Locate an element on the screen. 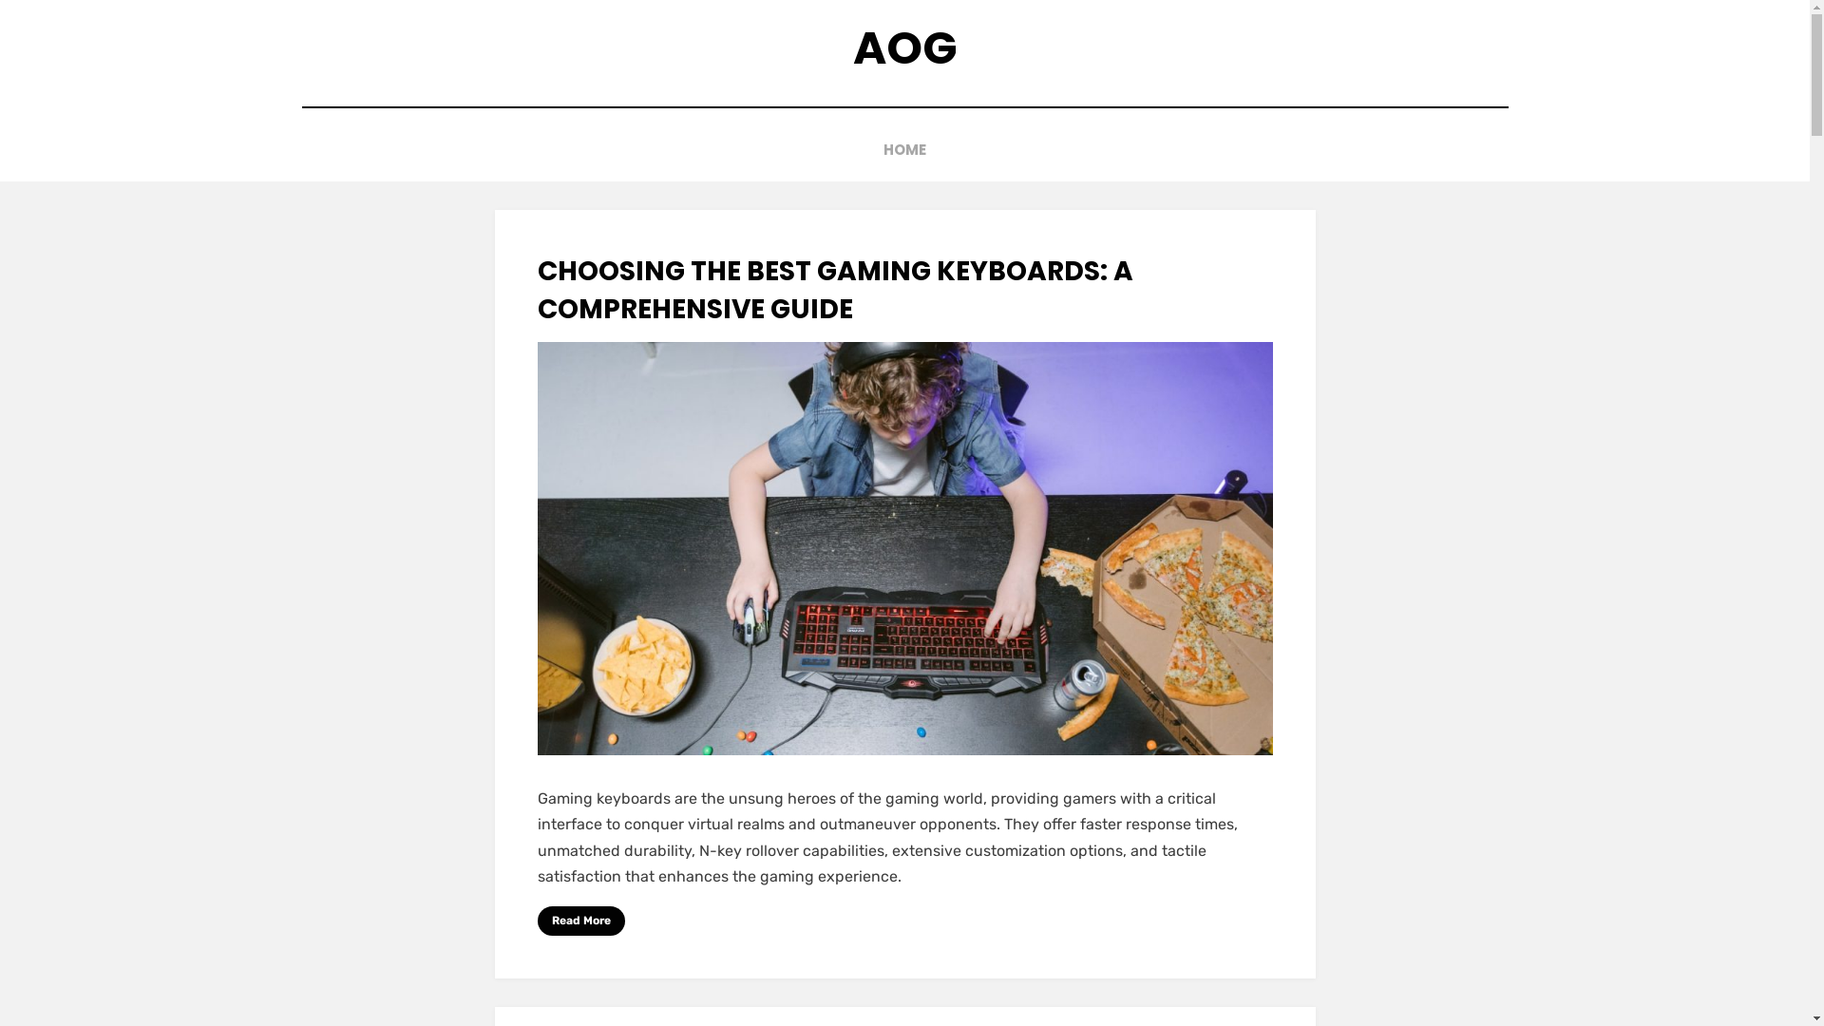 The width and height of the screenshot is (1824, 1026). AOG is located at coordinates (905, 47).